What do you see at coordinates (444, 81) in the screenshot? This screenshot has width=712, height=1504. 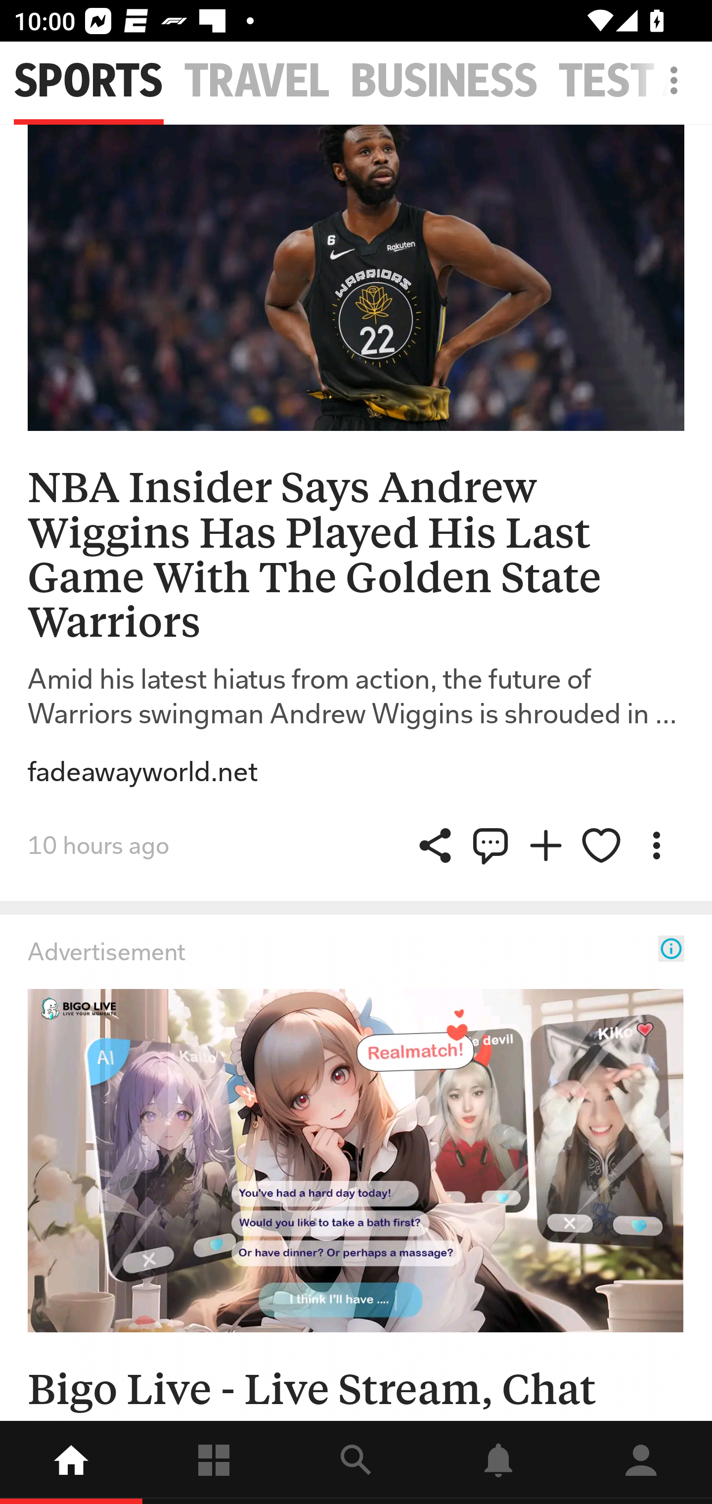 I see `BUSINESS` at bounding box center [444, 81].